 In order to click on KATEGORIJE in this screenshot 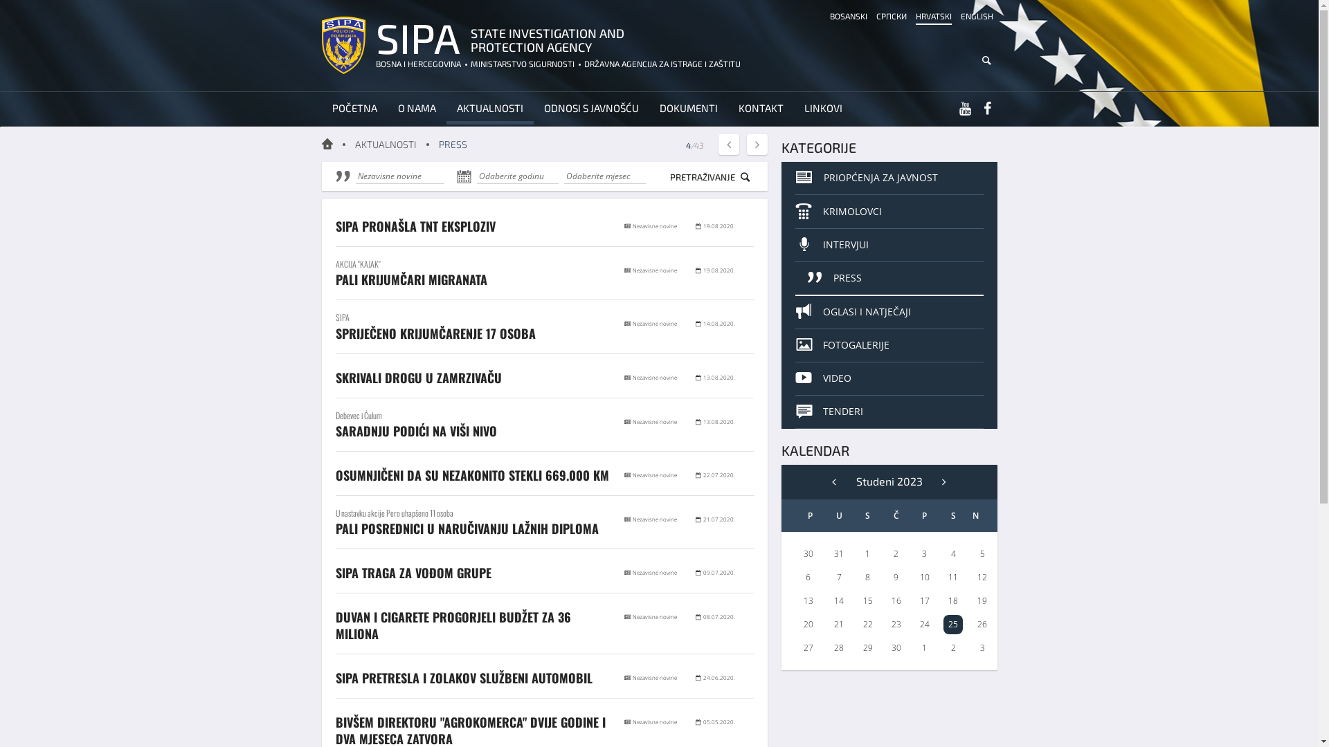, I will do `click(818, 147)`.